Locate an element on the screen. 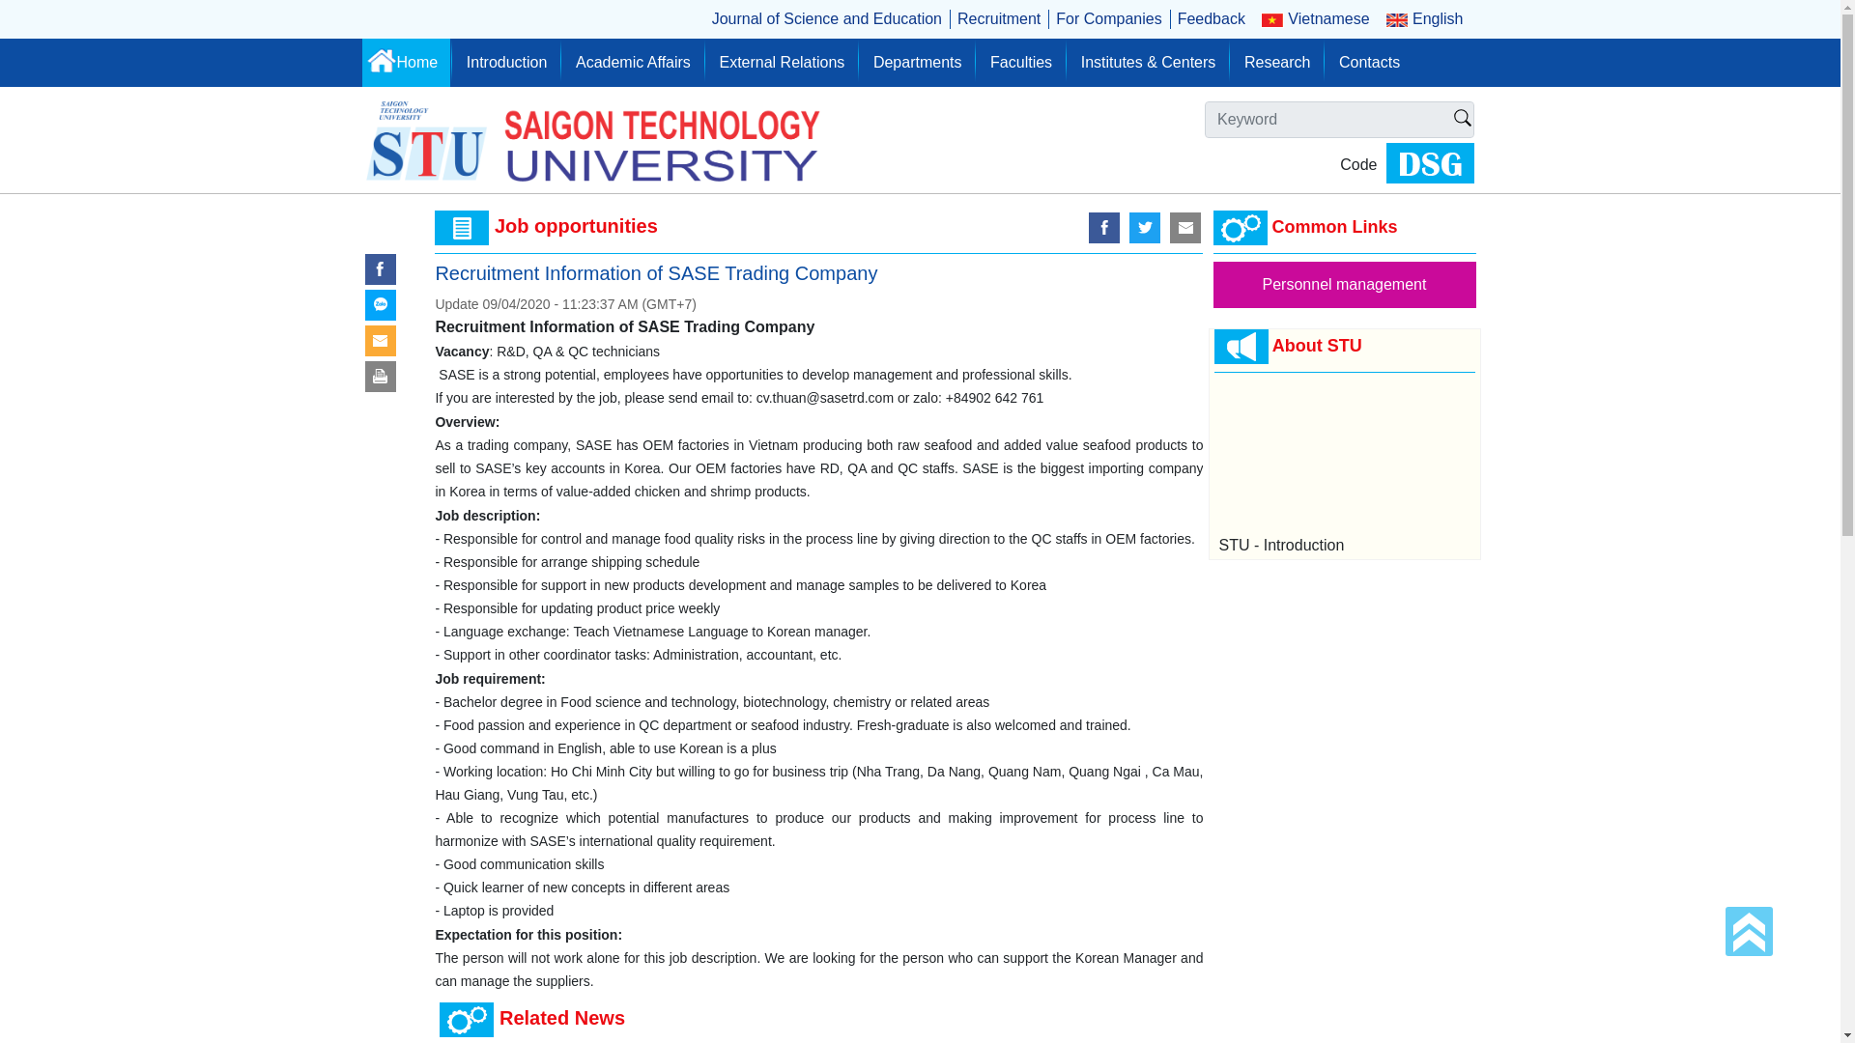 The image size is (1855, 1043). Faculties is located at coordinates (1020, 62).